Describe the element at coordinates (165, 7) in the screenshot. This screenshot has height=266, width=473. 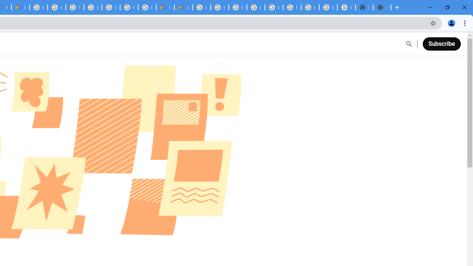
I see `Customer Care | Google Cloud` at that location.